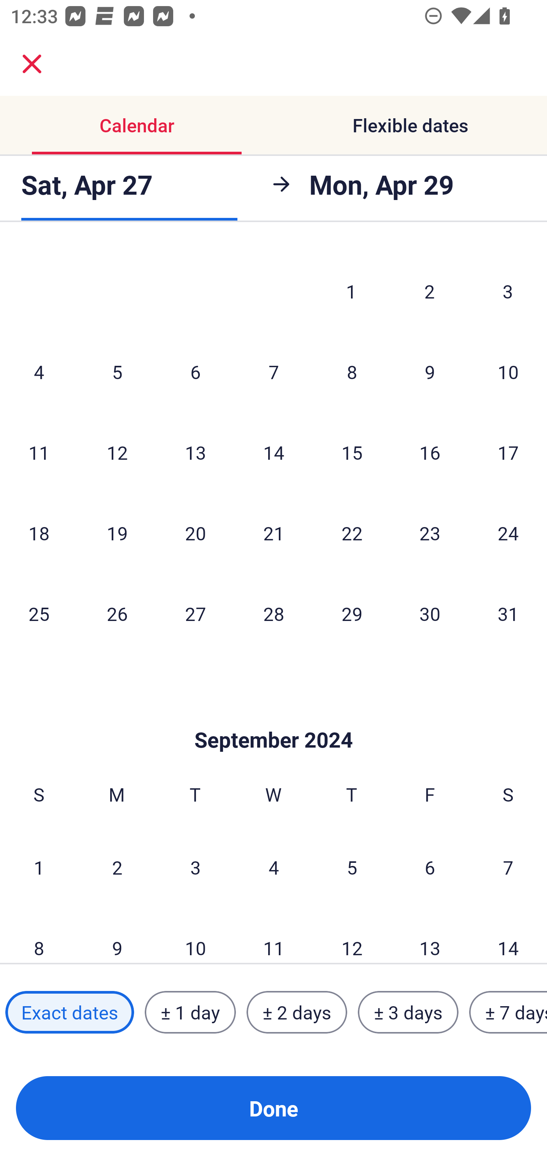 The height and width of the screenshot is (1156, 547). What do you see at coordinates (352, 533) in the screenshot?
I see `22 Thursday, August 22, 2024` at bounding box center [352, 533].